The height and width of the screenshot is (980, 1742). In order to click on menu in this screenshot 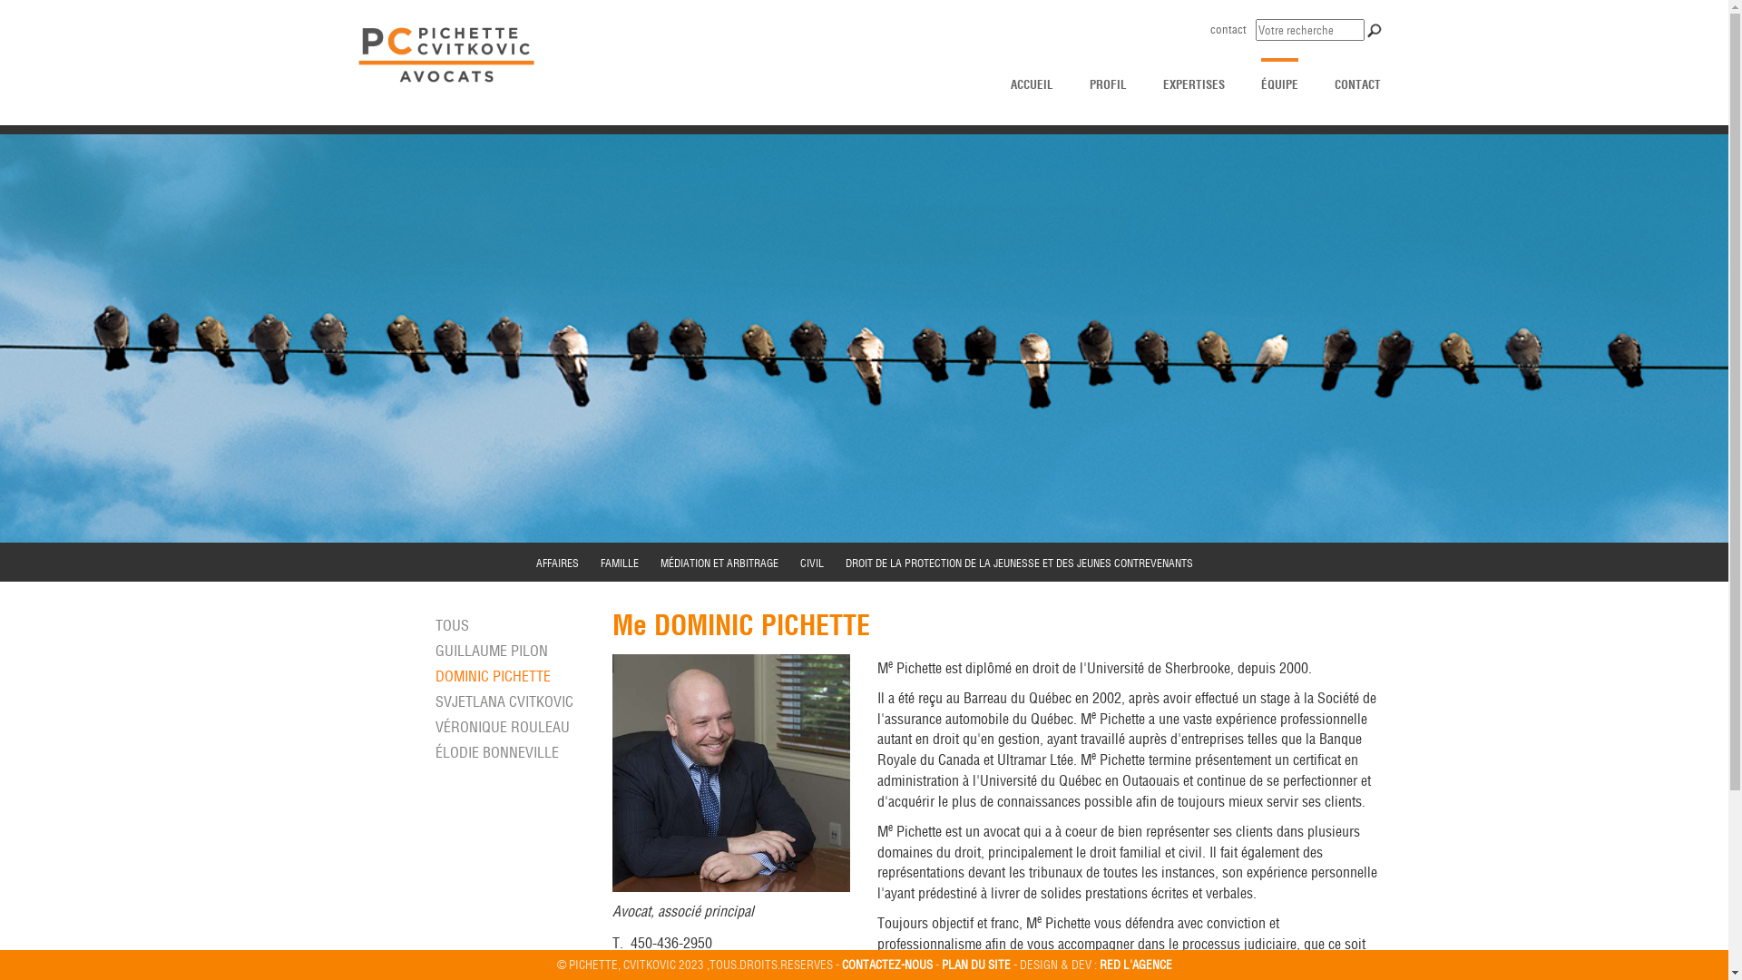, I will do `click(18, 14)`.